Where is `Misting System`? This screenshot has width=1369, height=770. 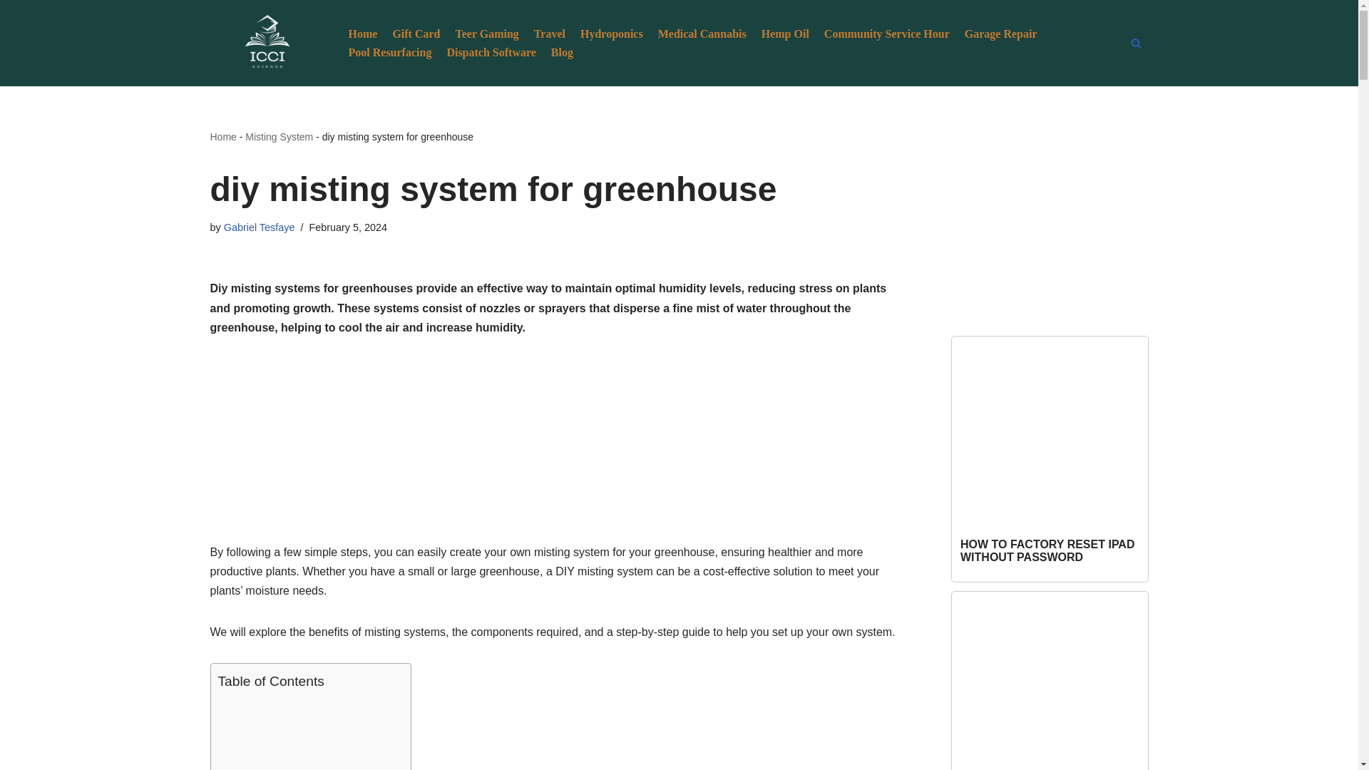 Misting System is located at coordinates (279, 136).